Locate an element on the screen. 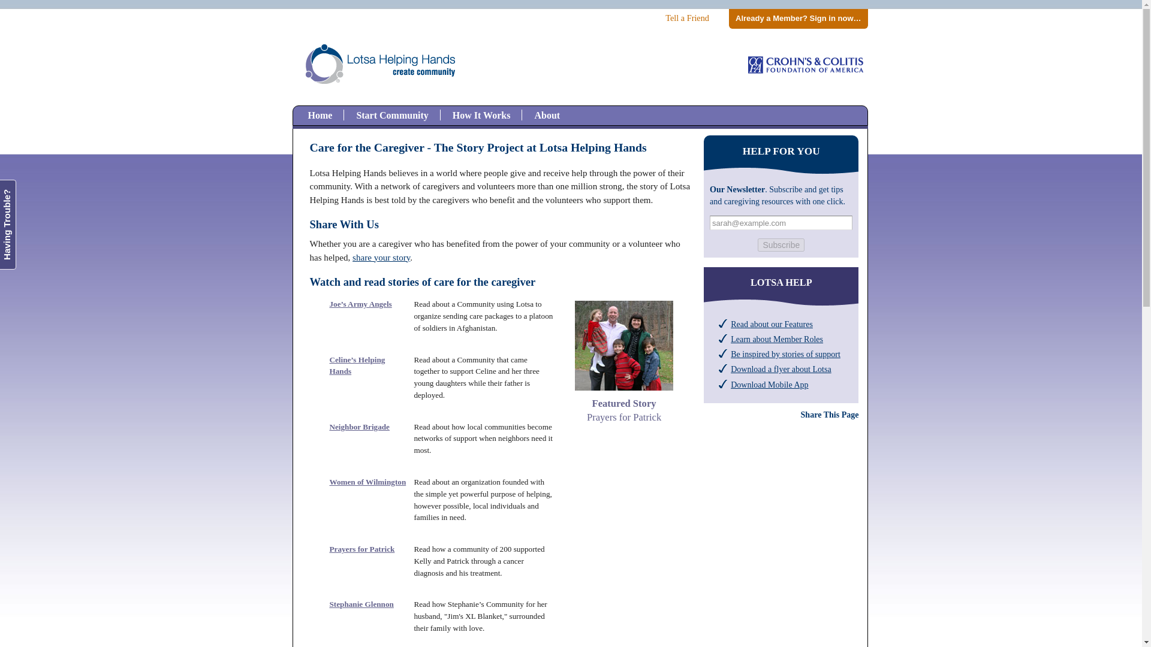  Women of Wilmington is located at coordinates (367, 482).